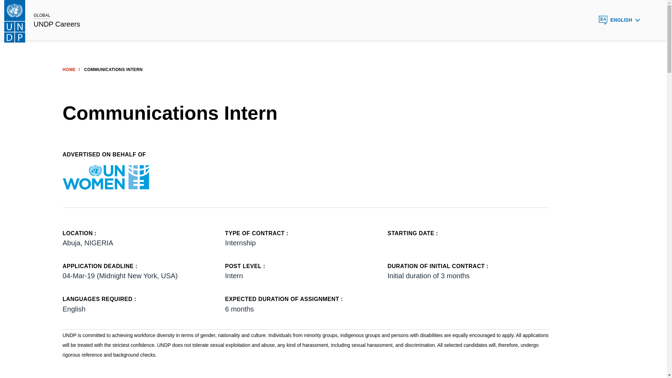 The width and height of the screenshot is (672, 378). What do you see at coordinates (619, 20) in the screenshot?
I see `ENGLISH` at bounding box center [619, 20].